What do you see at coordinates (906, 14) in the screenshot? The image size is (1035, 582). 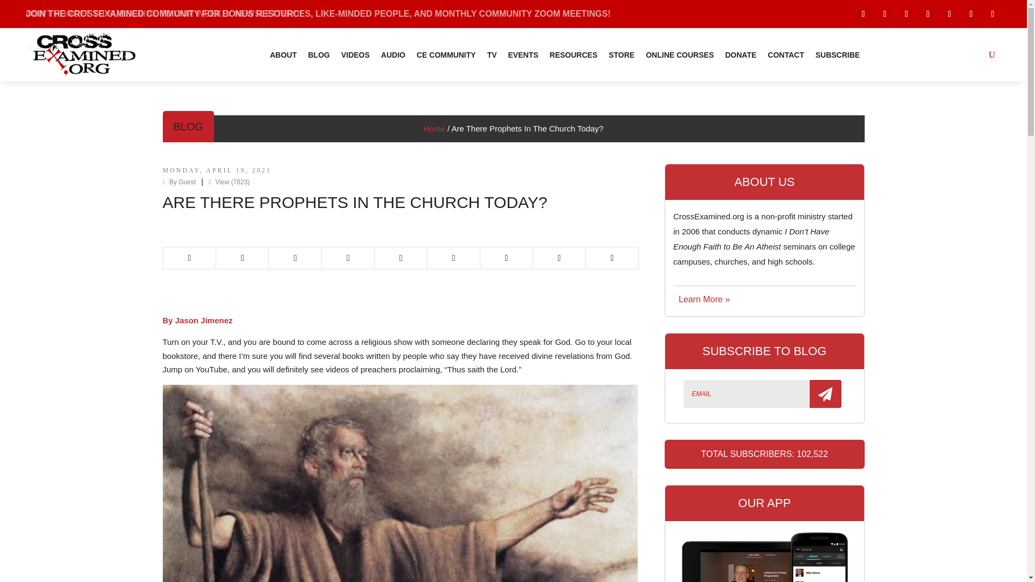 I see `Follow on TikTok` at bounding box center [906, 14].